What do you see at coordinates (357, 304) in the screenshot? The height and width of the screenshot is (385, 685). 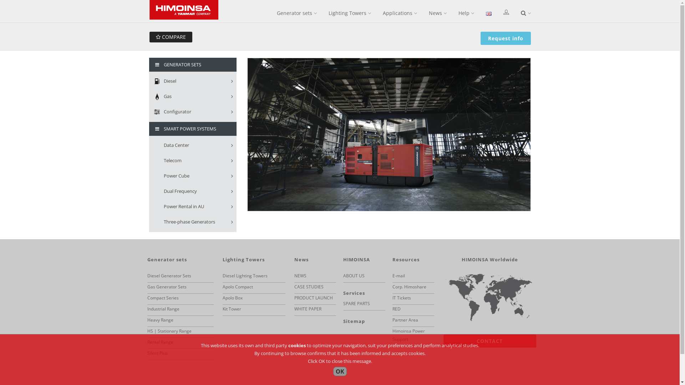 I see `SPARE PARTS` at bounding box center [357, 304].